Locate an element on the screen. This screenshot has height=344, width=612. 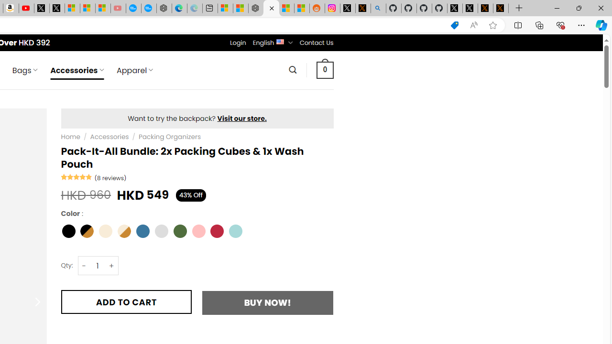
Log in to X / X is located at coordinates (348, 9).